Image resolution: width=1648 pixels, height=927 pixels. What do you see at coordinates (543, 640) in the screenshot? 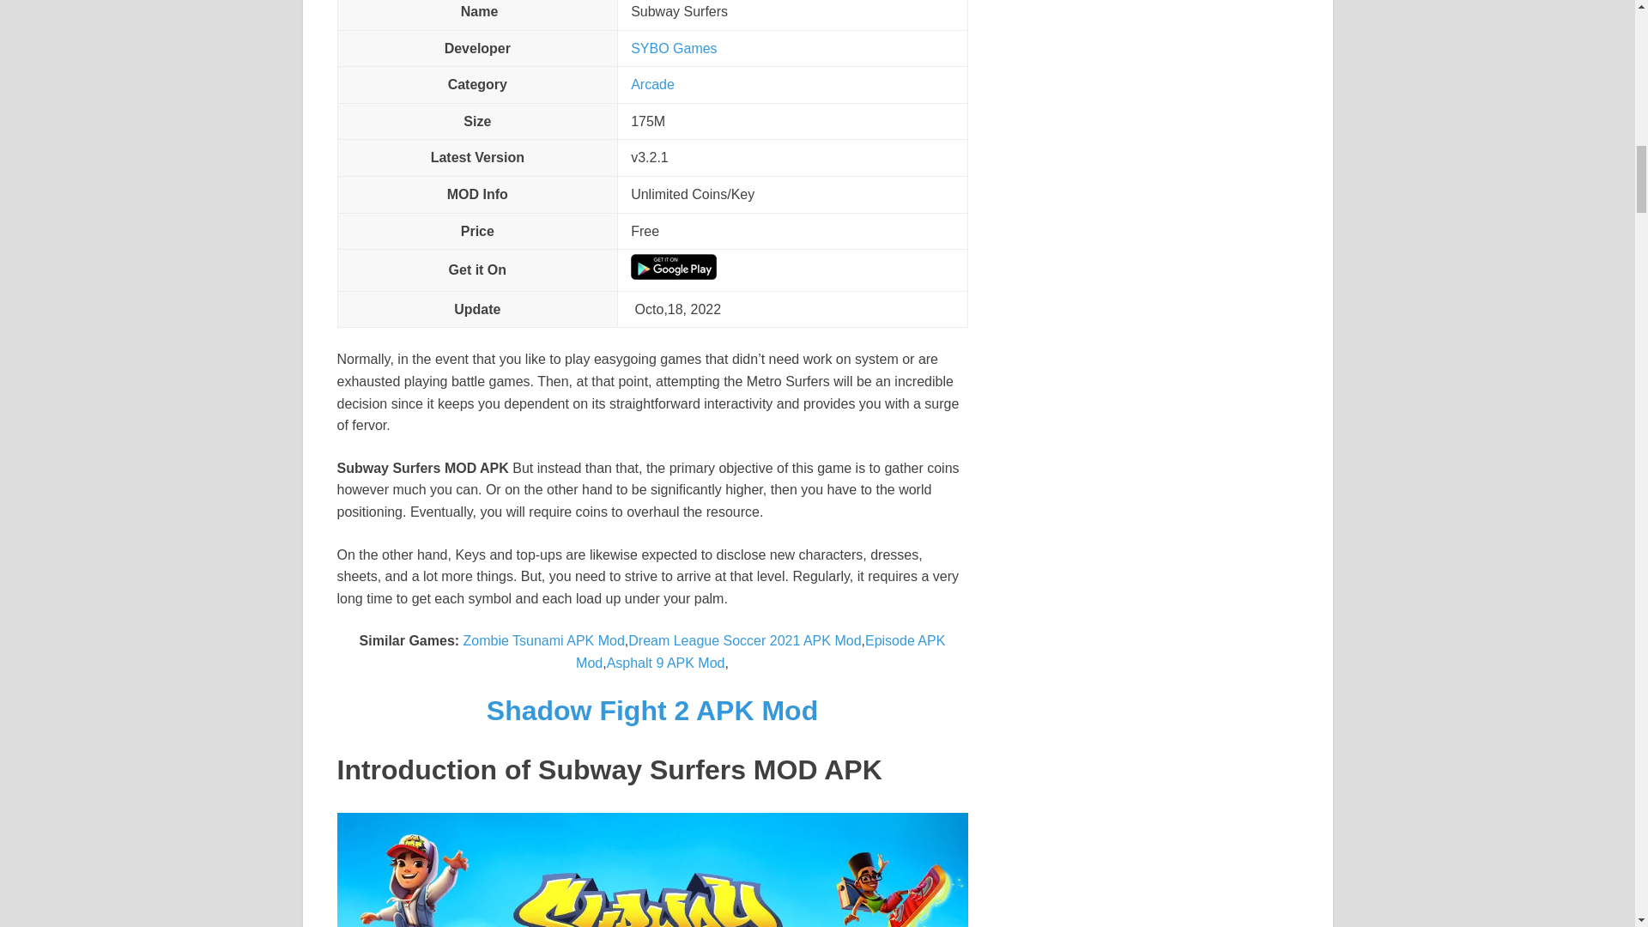
I see `Zombie Tsunami APK Mod` at bounding box center [543, 640].